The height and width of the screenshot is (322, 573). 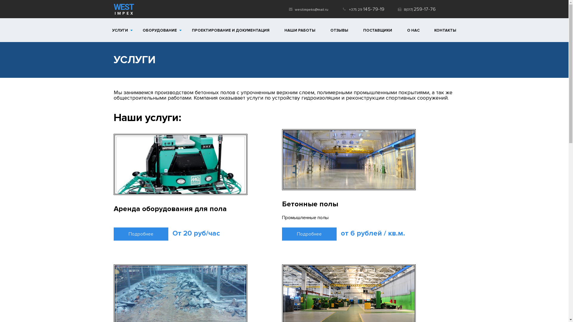 I want to click on WEST
IMPEX, so click(x=124, y=9).